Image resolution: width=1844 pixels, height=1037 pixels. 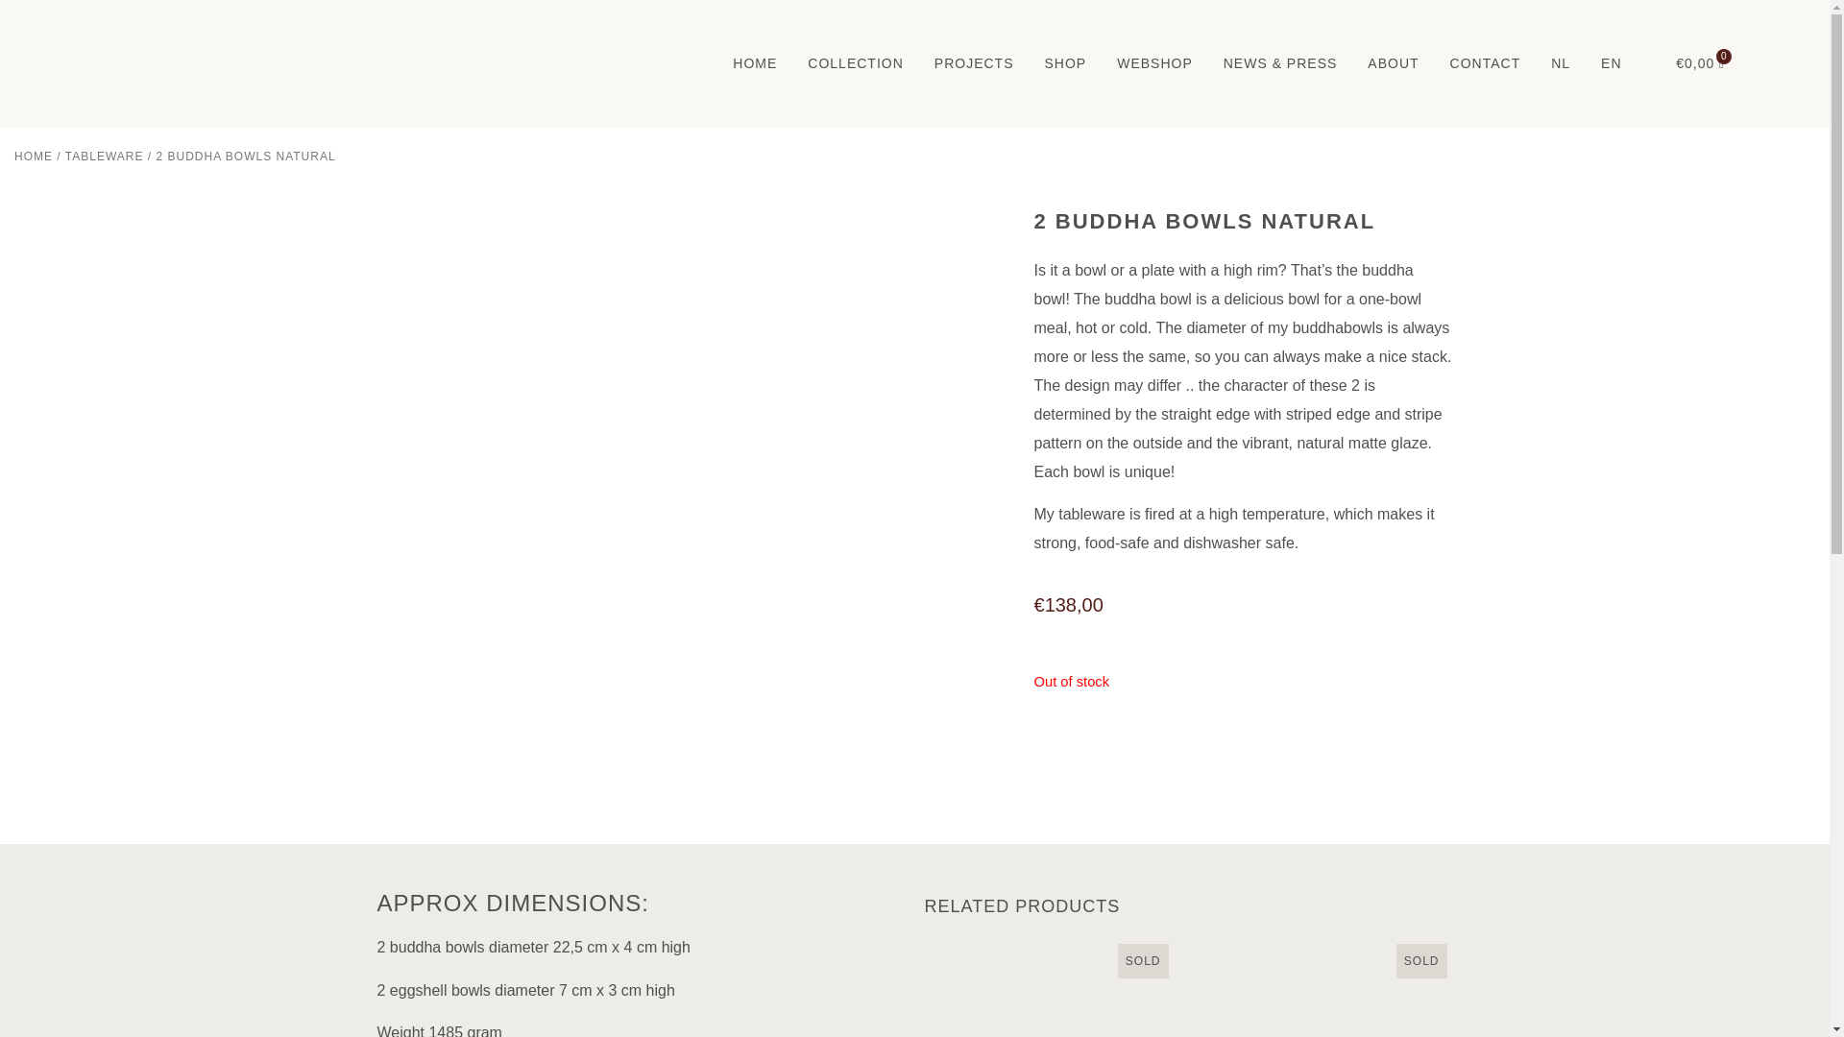 What do you see at coordinates (974, 63) in the screenshot?
I see `PROJECTS` at bounding box center [974, 63].